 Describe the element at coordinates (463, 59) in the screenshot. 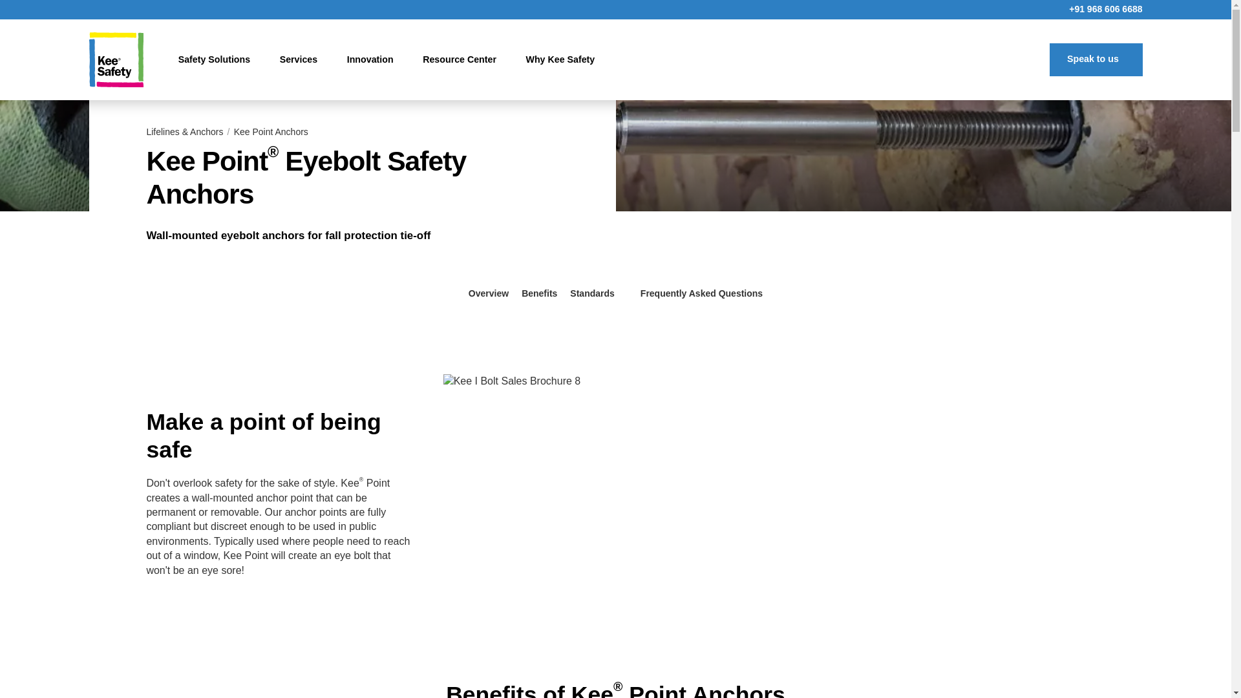

I see `Resource Center` at that location.